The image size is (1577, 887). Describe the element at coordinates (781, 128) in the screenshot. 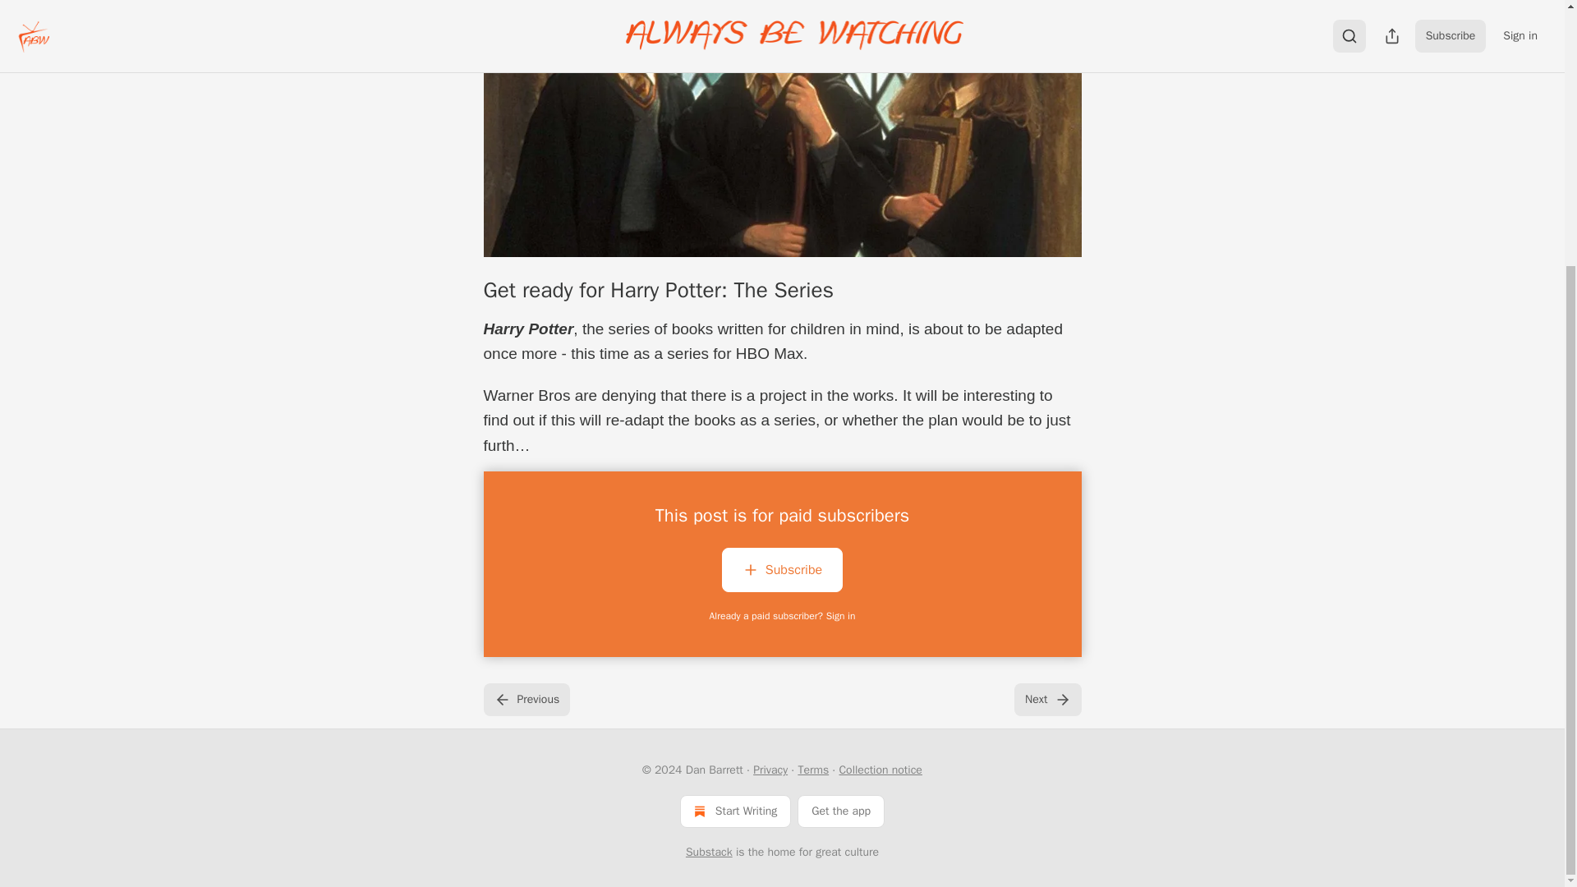

I see `Harry Potter - a TV series? Get outta here!` at that location.